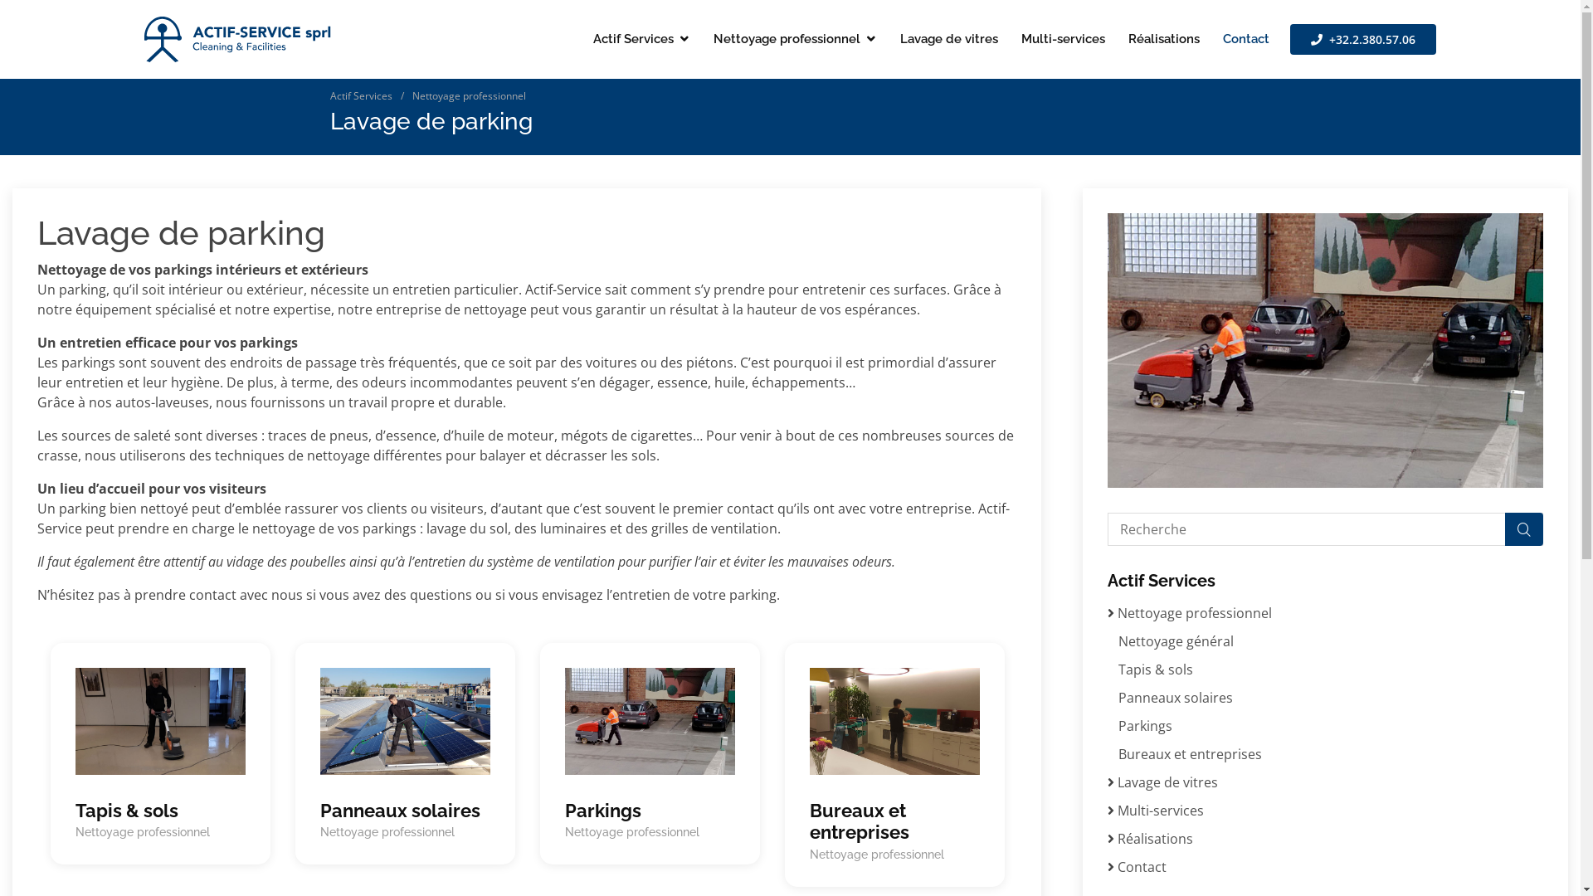 Image resolution: width=1593 pixels, height=896 pixels. Describe the element at coordinates (1064, 40) in the screenshot. I see `Multi-services` at that location.